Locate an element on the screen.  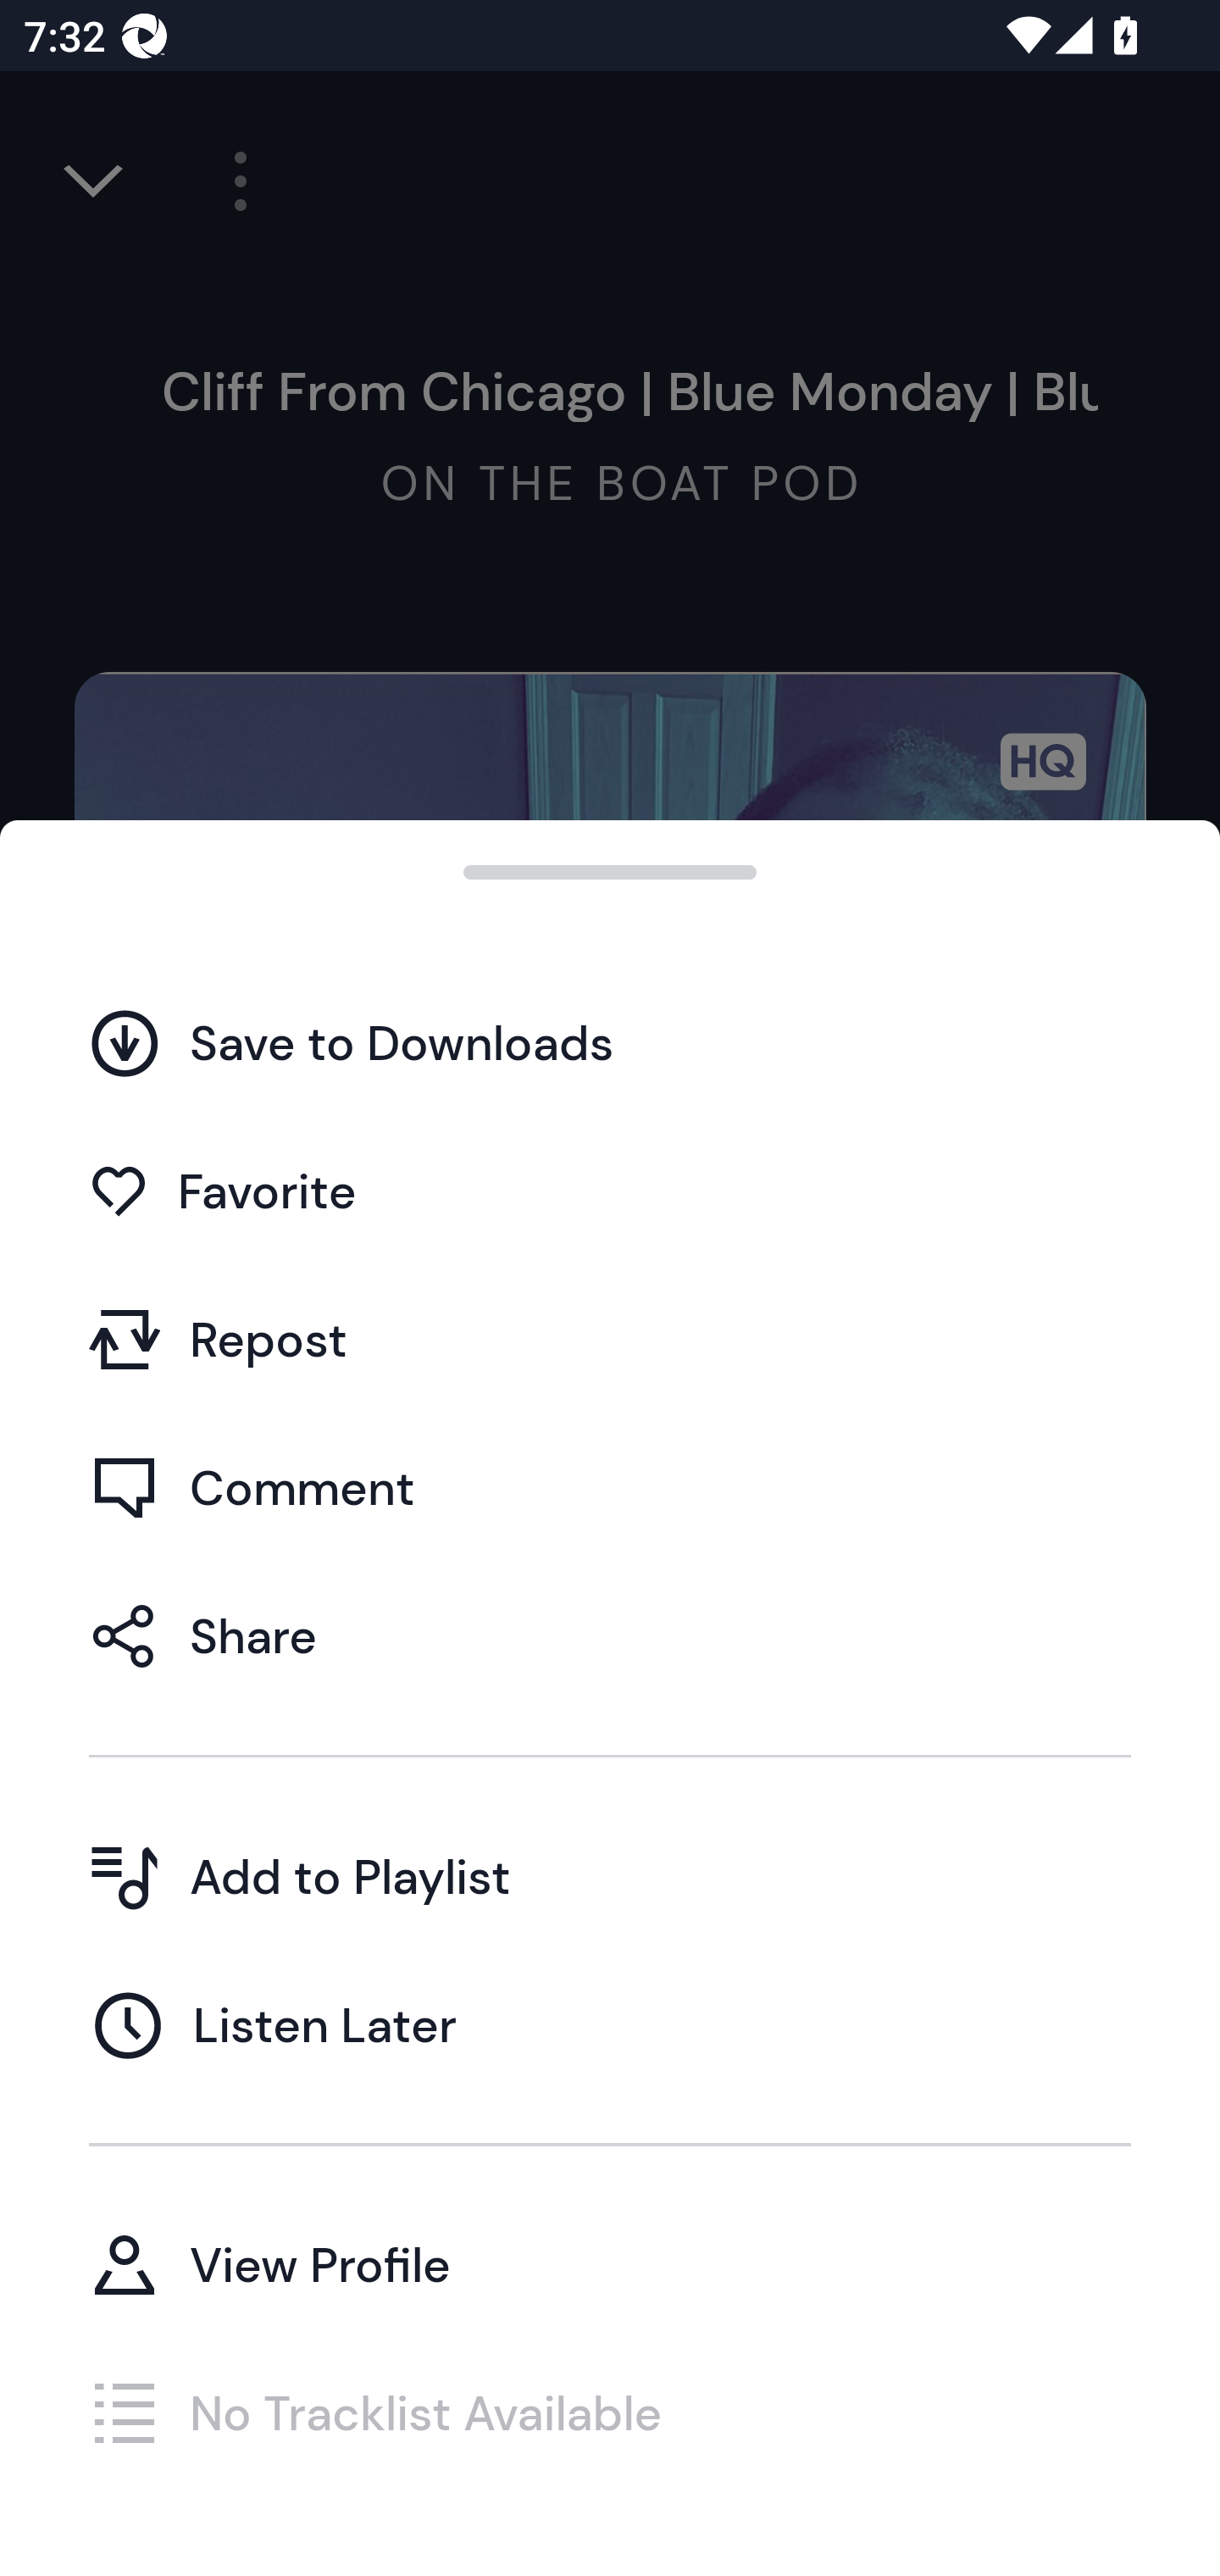
Add to Playlist is located at coordinates (610, 1876).